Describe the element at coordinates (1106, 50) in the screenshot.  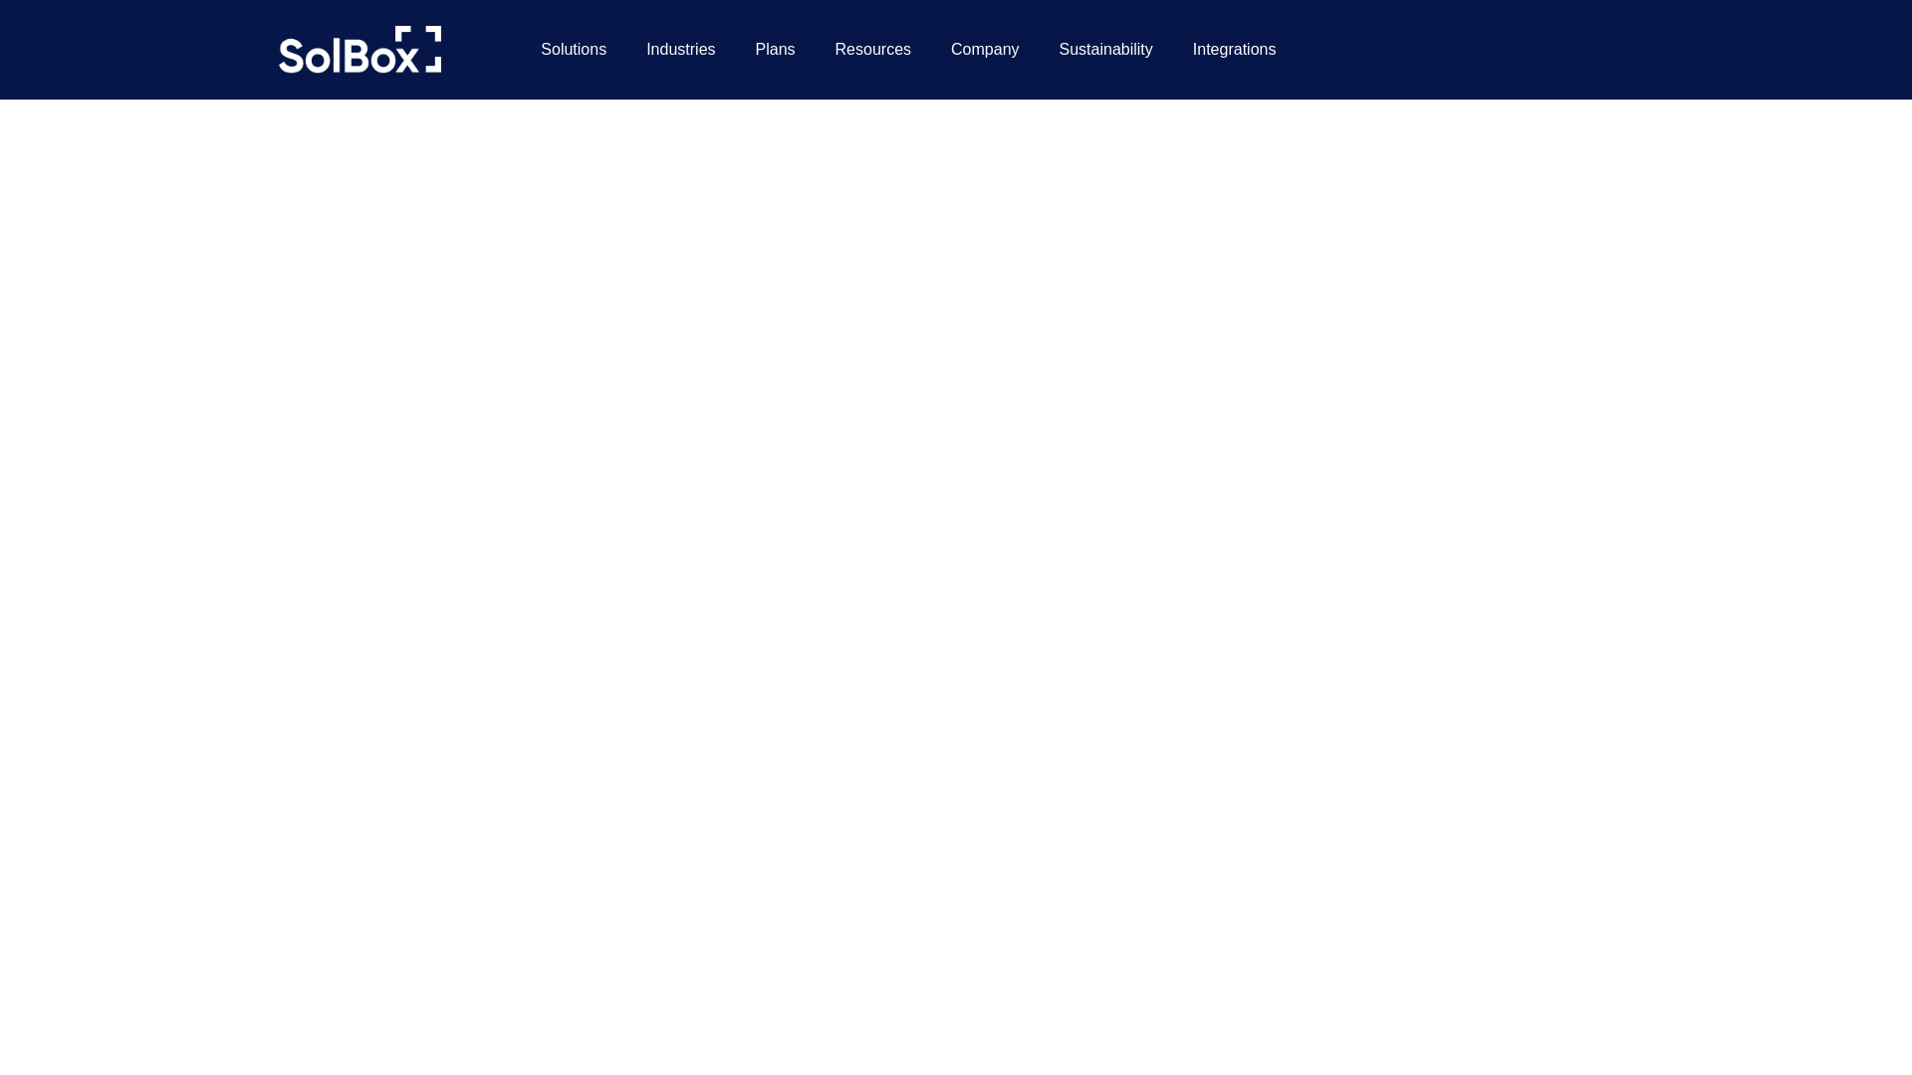
I see `Sustainability` at that location.